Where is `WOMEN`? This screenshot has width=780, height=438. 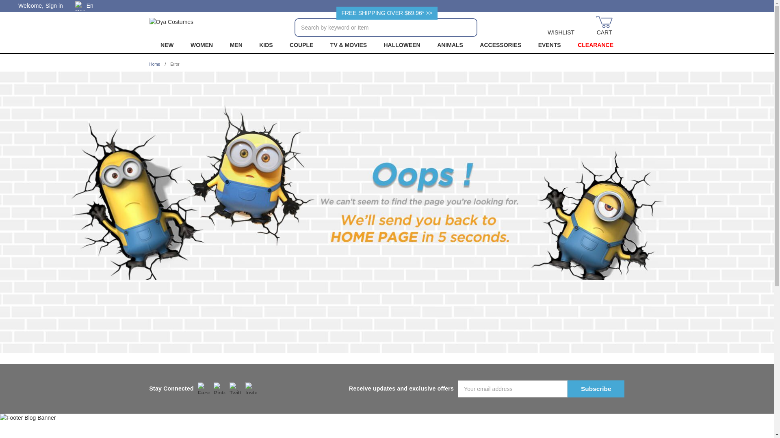
WOMEN is located at coordinates (201, 45).